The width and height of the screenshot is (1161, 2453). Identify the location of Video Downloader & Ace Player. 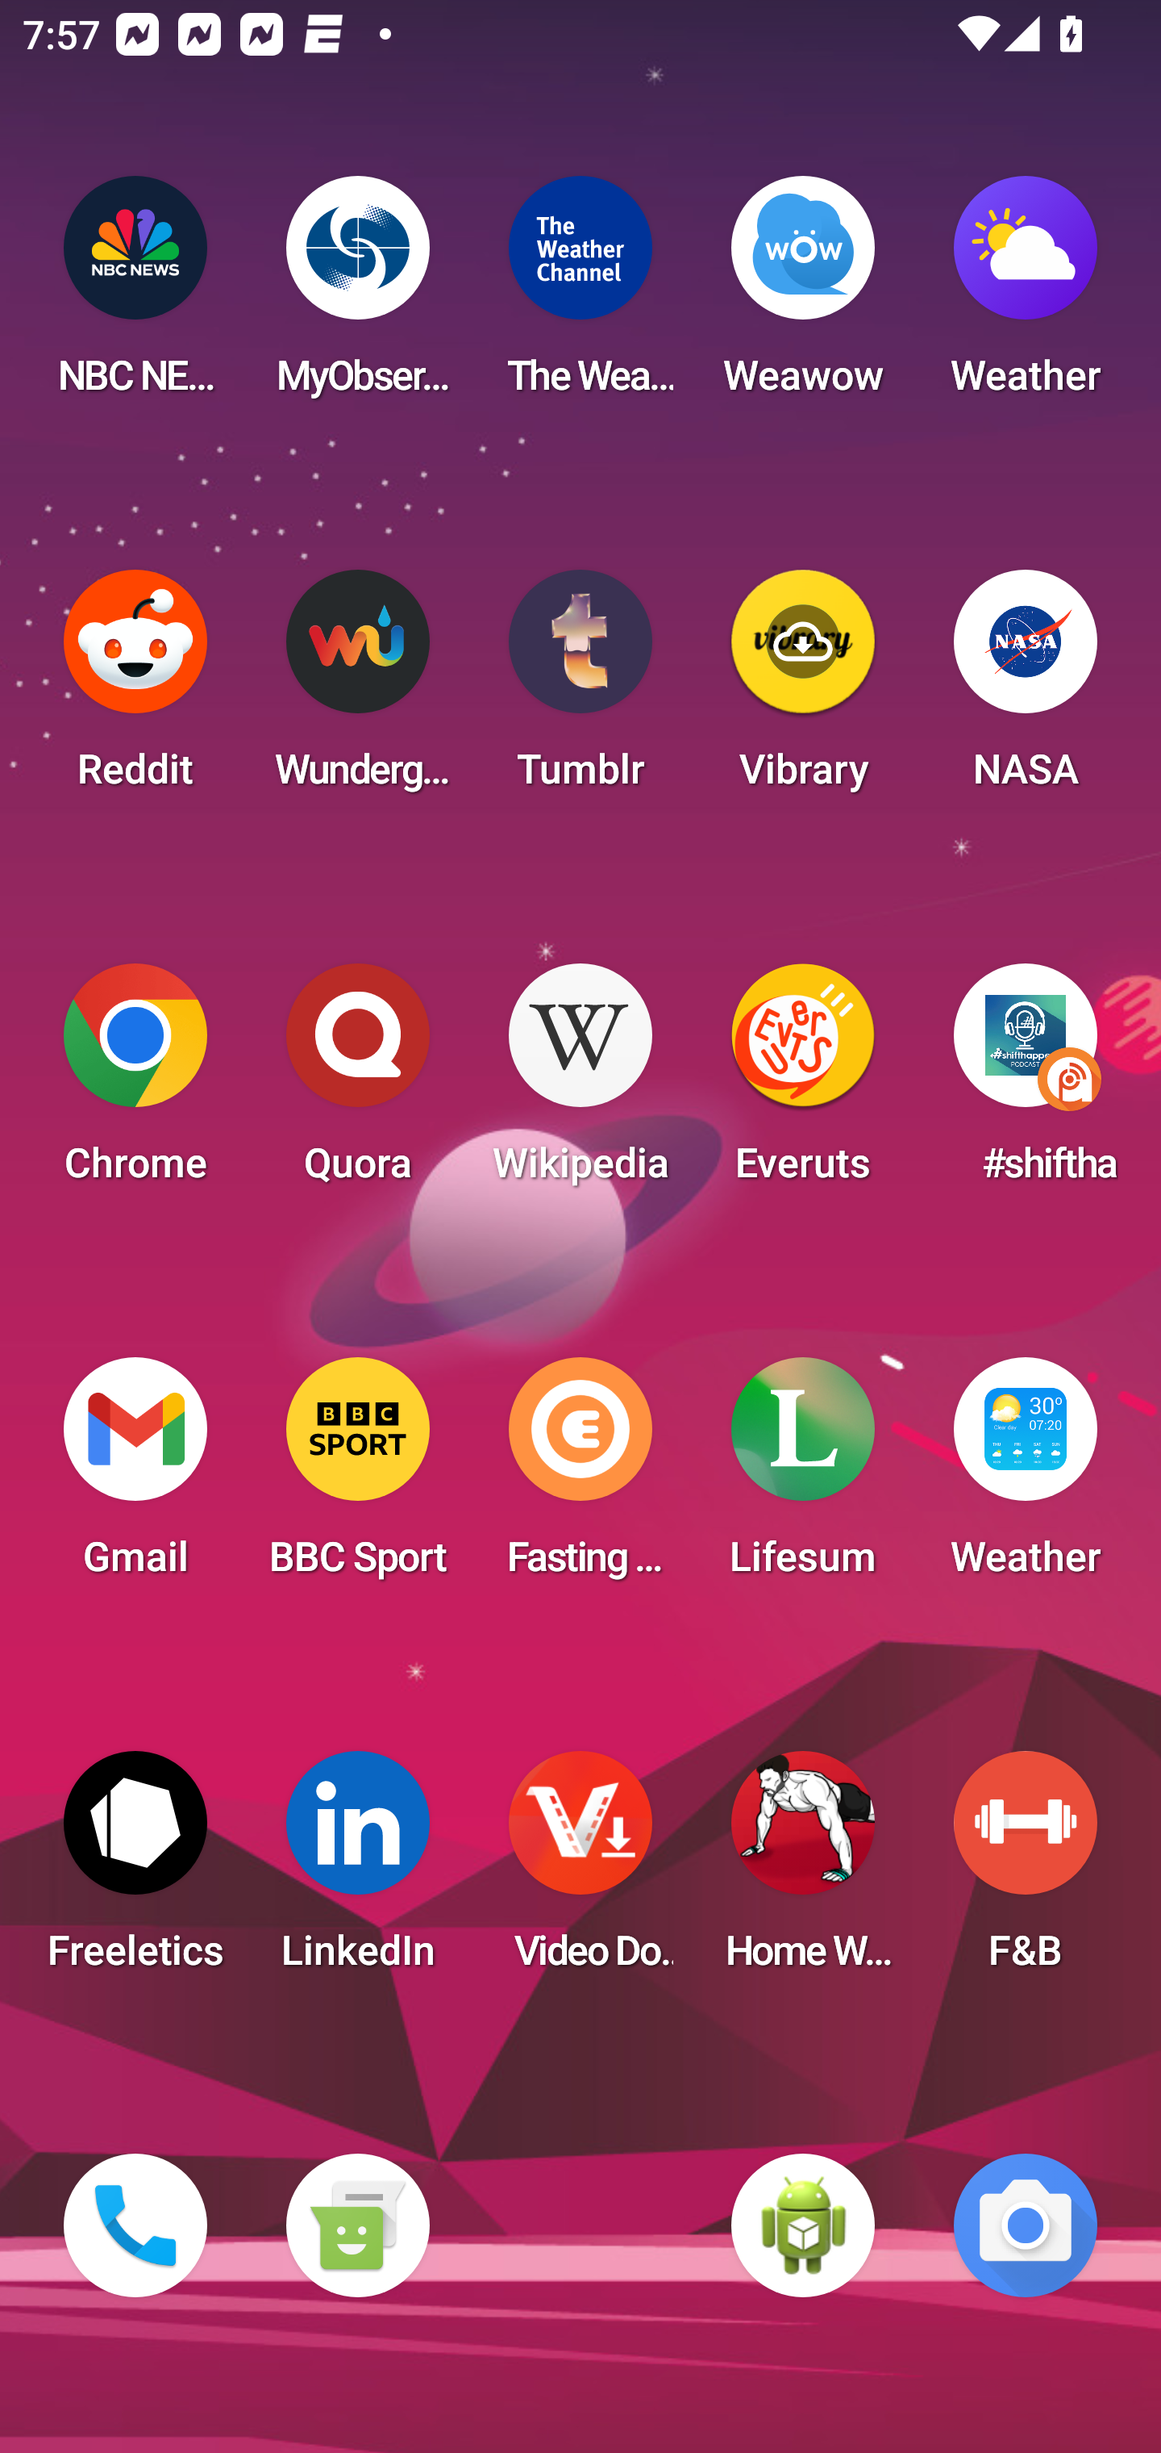
(580, 1870).